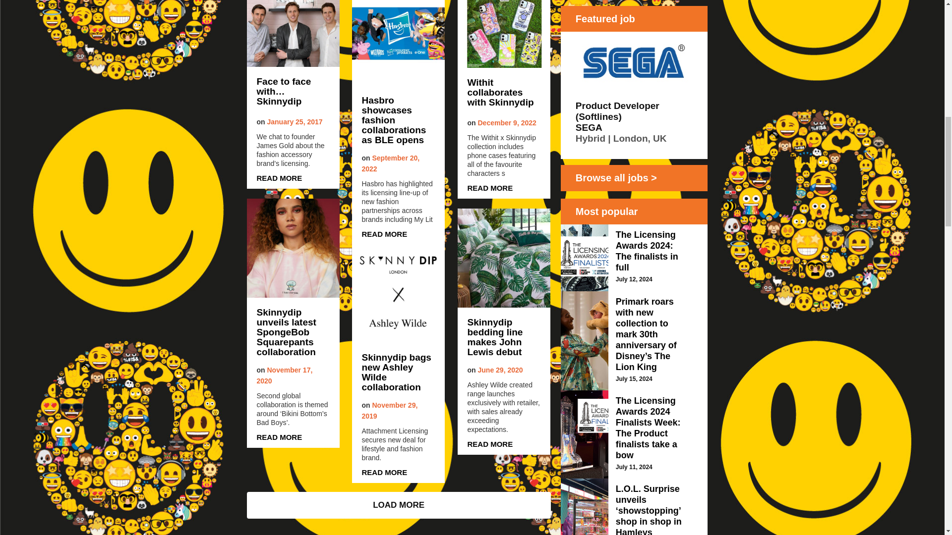 This screenshot has width=952, height=535. I want to click on Hasbro showcases fashion collaborations as BLE opens, so click(398, 120).